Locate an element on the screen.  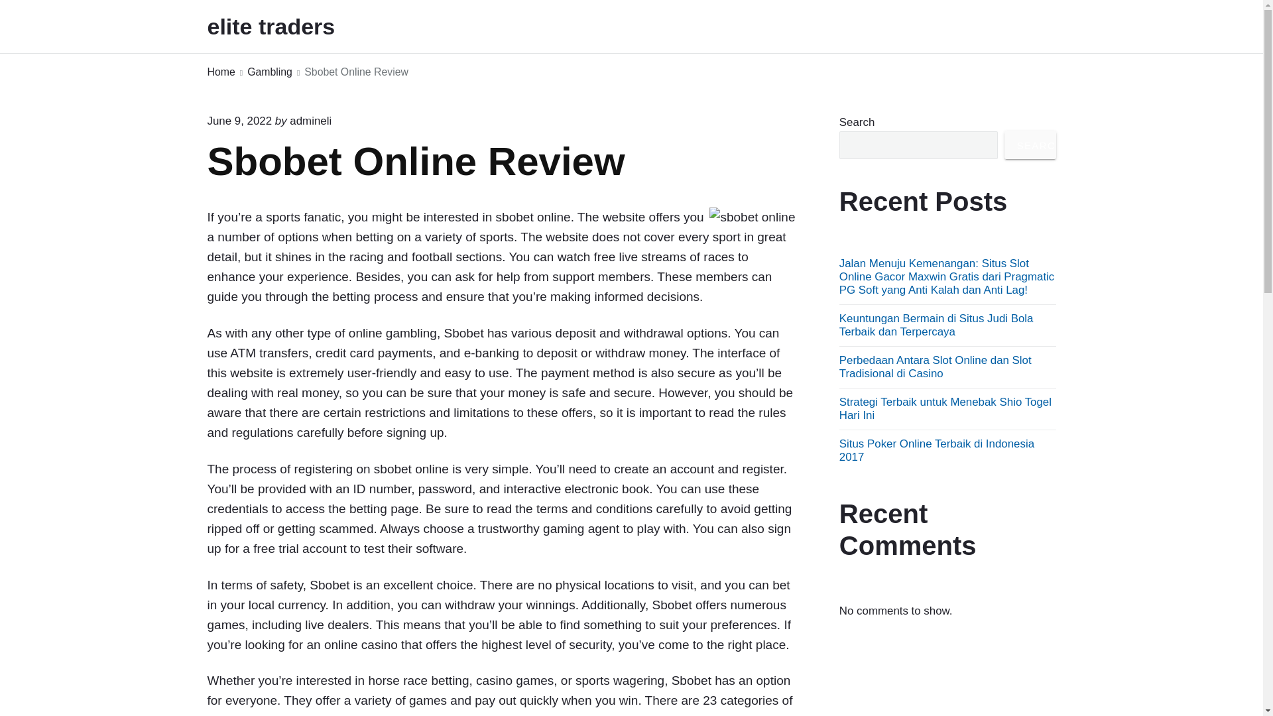
Gambling is located at coordinates (269, 73).